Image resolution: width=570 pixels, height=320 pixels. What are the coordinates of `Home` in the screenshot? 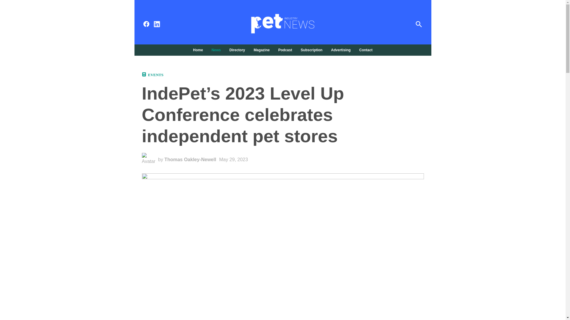 It's located at (199, 50).